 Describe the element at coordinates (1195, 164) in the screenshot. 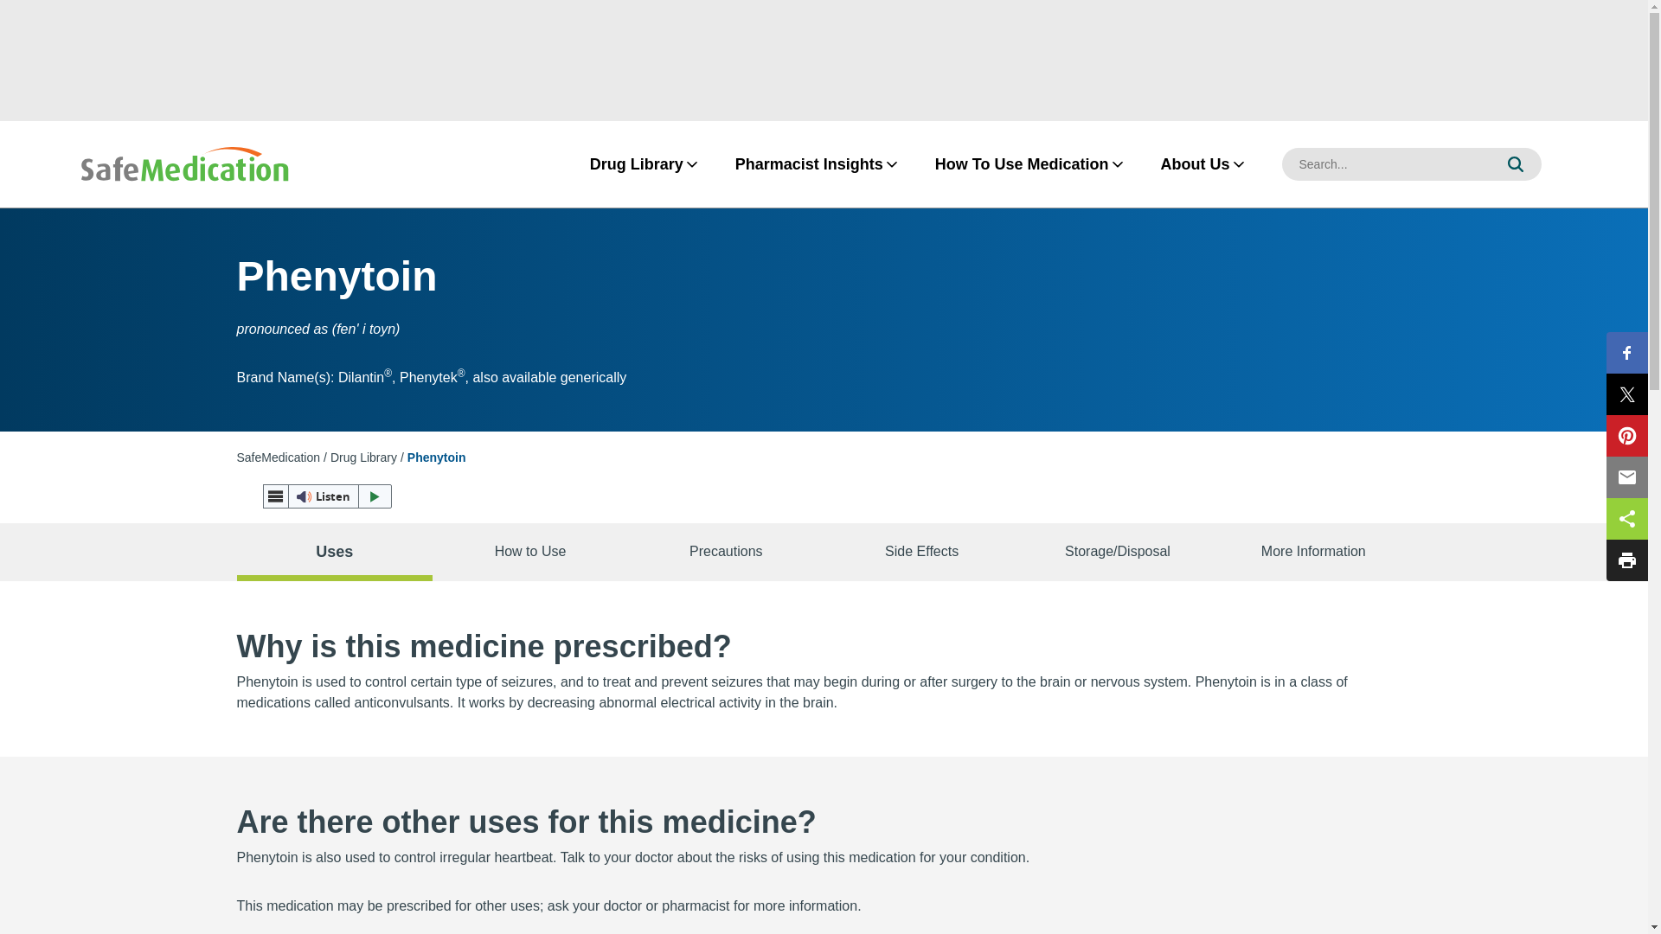

I see `About Us` at that location.